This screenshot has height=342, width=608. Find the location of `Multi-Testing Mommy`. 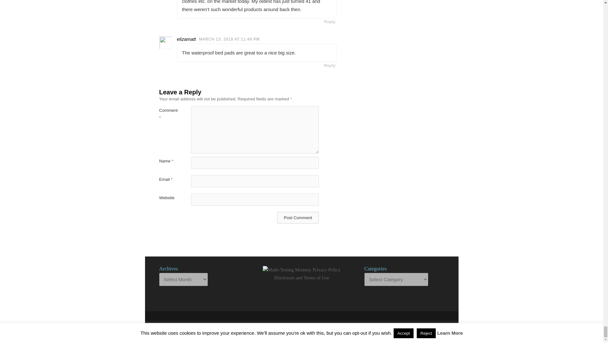

Multi-Testing Mommy is located at coordinates (267, 325).